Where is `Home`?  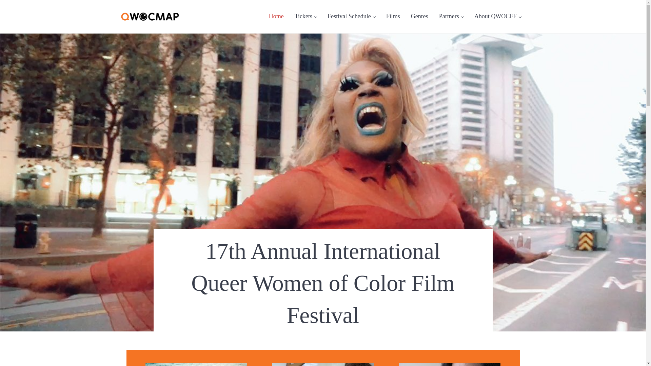 Home is located at coordinates (276, 16).